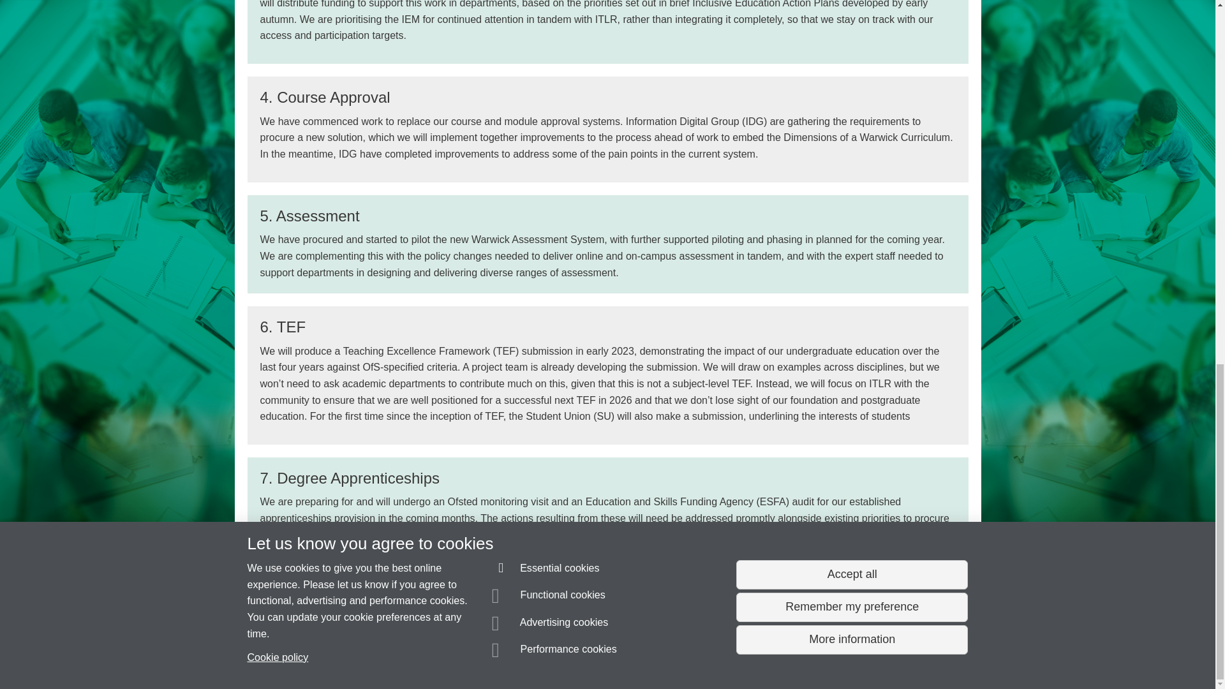  I want to click on Send an email to Sharon Smith, so click(319, 632).